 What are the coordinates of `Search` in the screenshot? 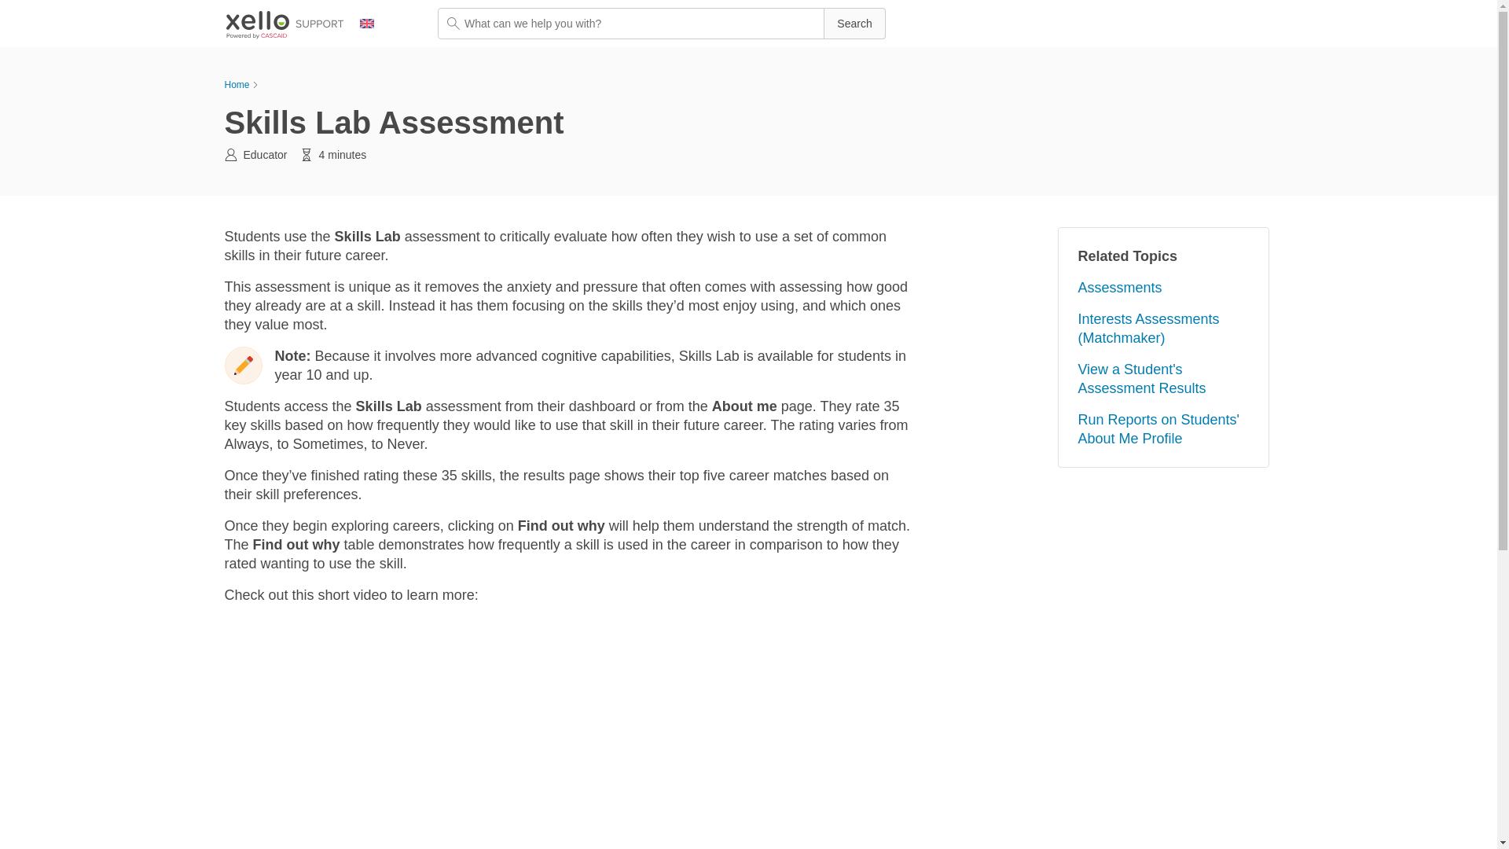 It's located at (854, 23).